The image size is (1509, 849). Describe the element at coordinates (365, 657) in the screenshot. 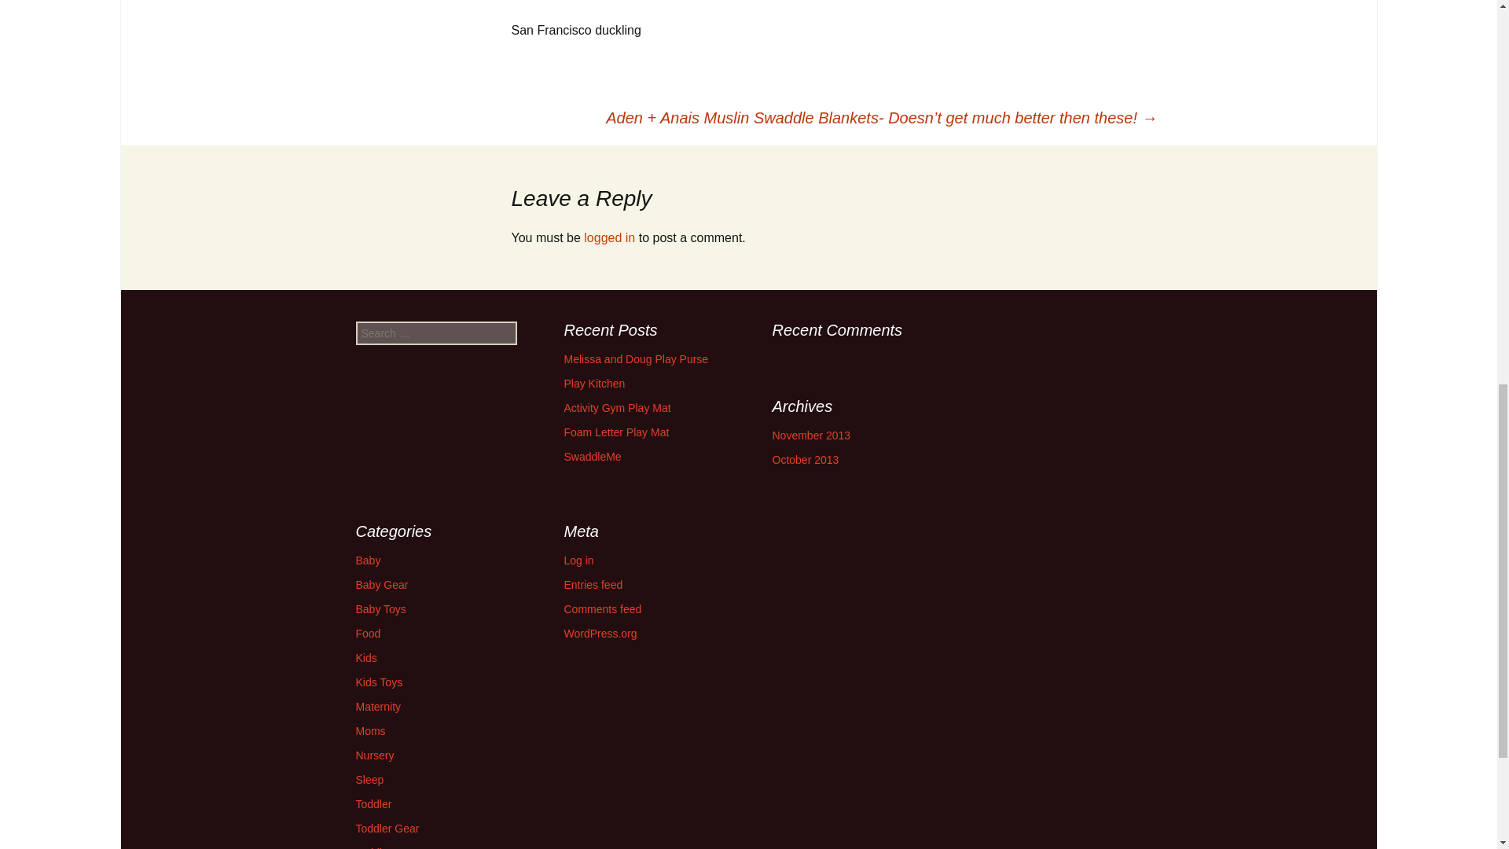

I see `Kids` at that location.